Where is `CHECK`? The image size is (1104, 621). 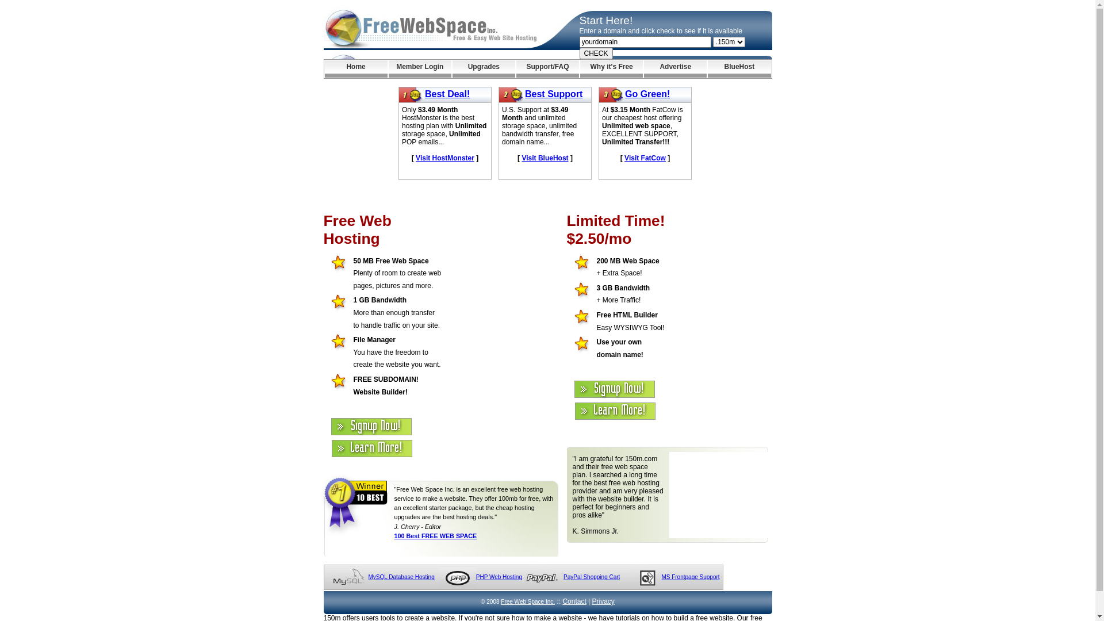 CHECK is located at coordinates (596, 53).